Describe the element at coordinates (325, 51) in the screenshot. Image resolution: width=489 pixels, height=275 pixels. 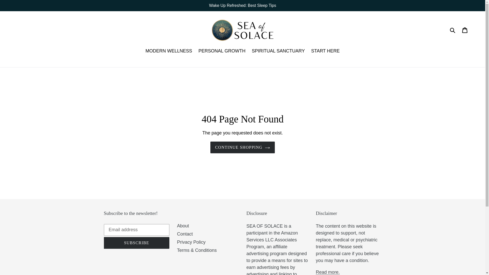
I see `START HERE` at that location.